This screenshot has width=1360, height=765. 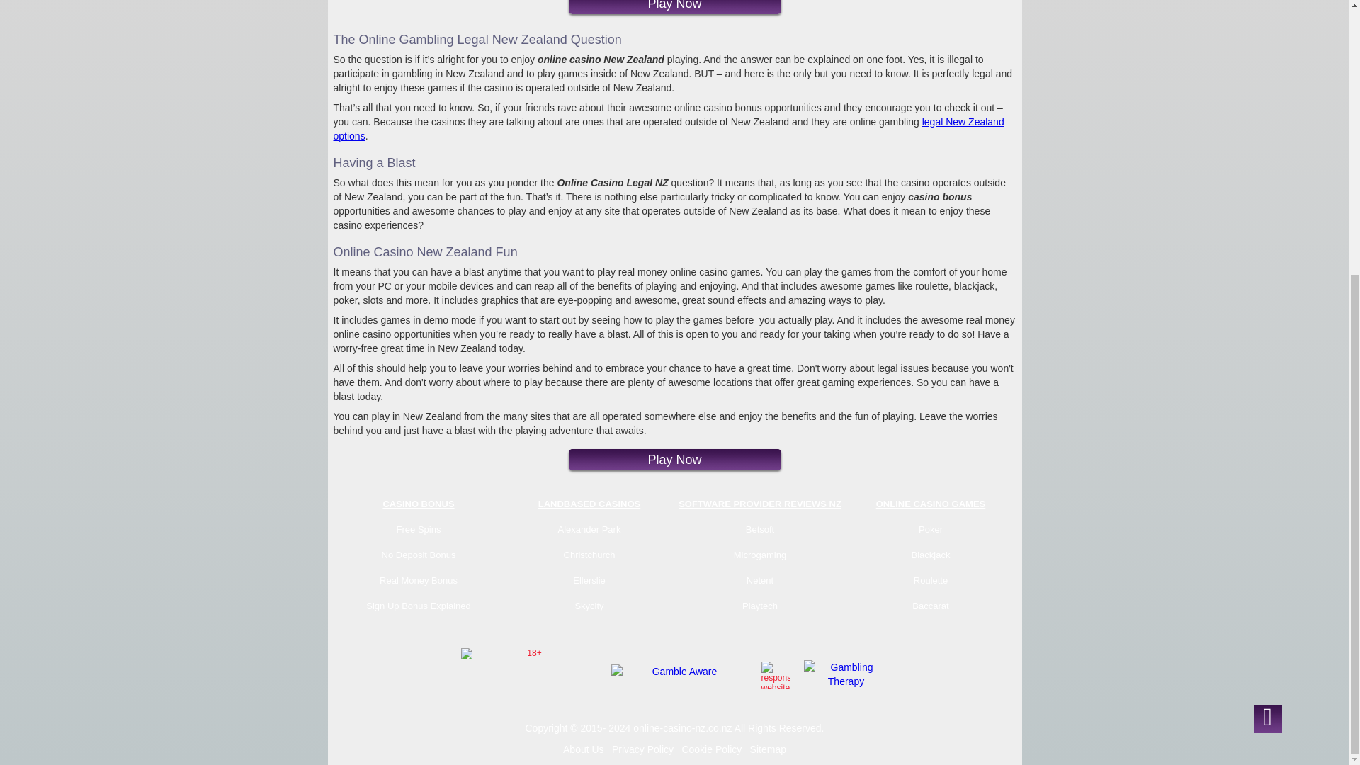 I want to click on Play Now, so click(x=674, y=459).